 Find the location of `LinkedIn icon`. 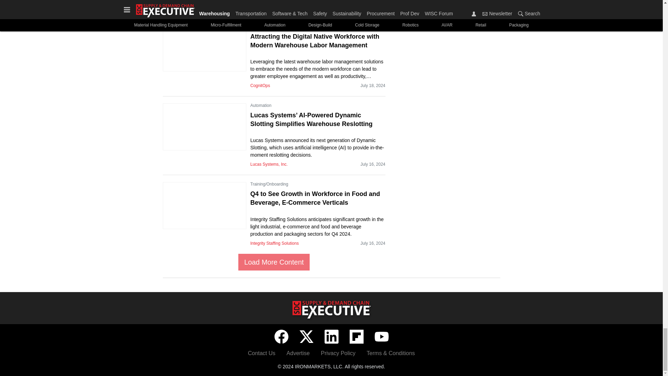

LinkedIn icon is located at coordinates (331, 337).